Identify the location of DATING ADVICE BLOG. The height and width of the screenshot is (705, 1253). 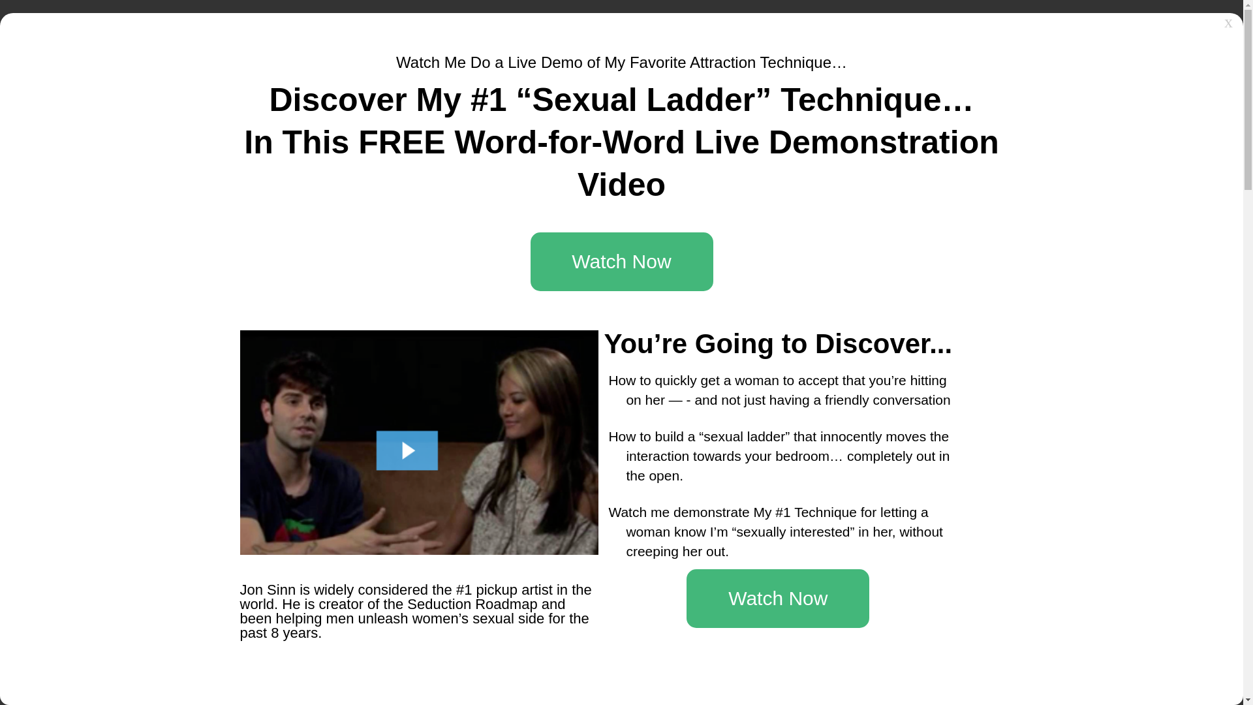
(770, 26).